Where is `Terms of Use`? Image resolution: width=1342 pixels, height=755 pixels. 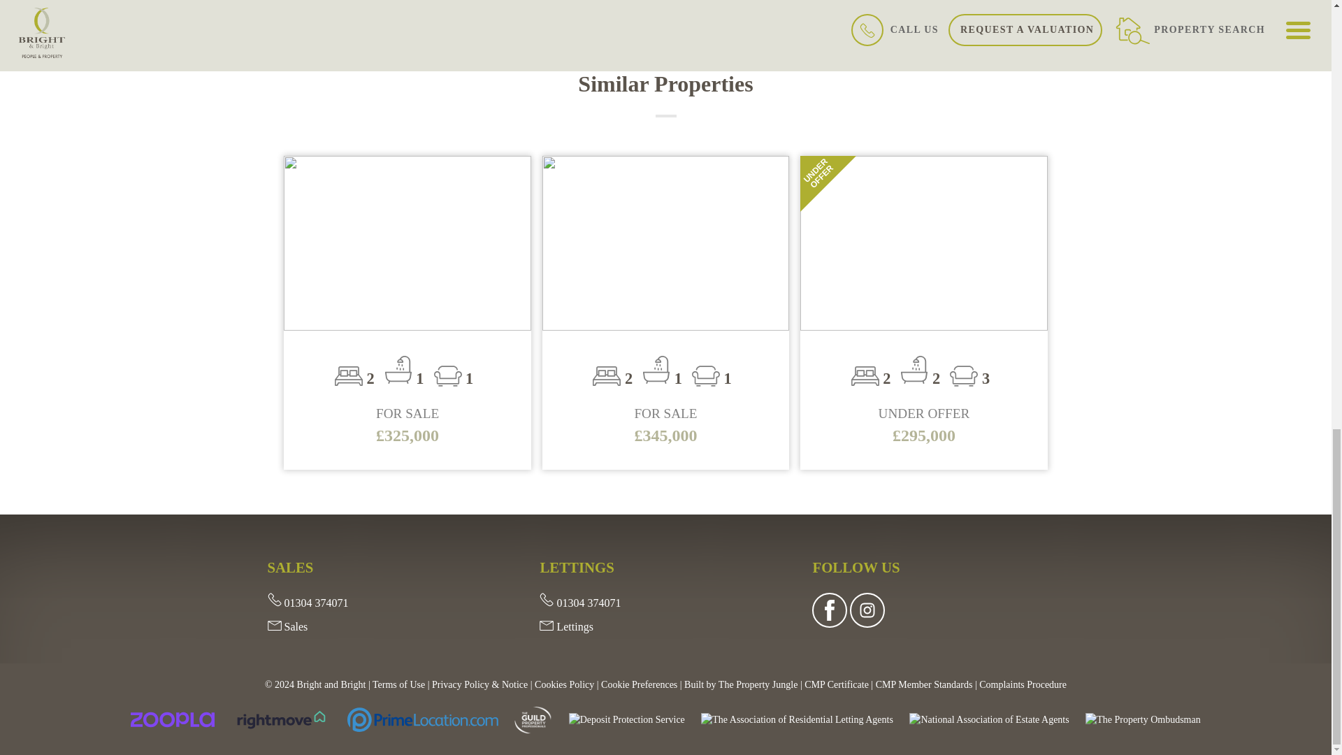 Terms of Use is located at coordinates (398, 685).